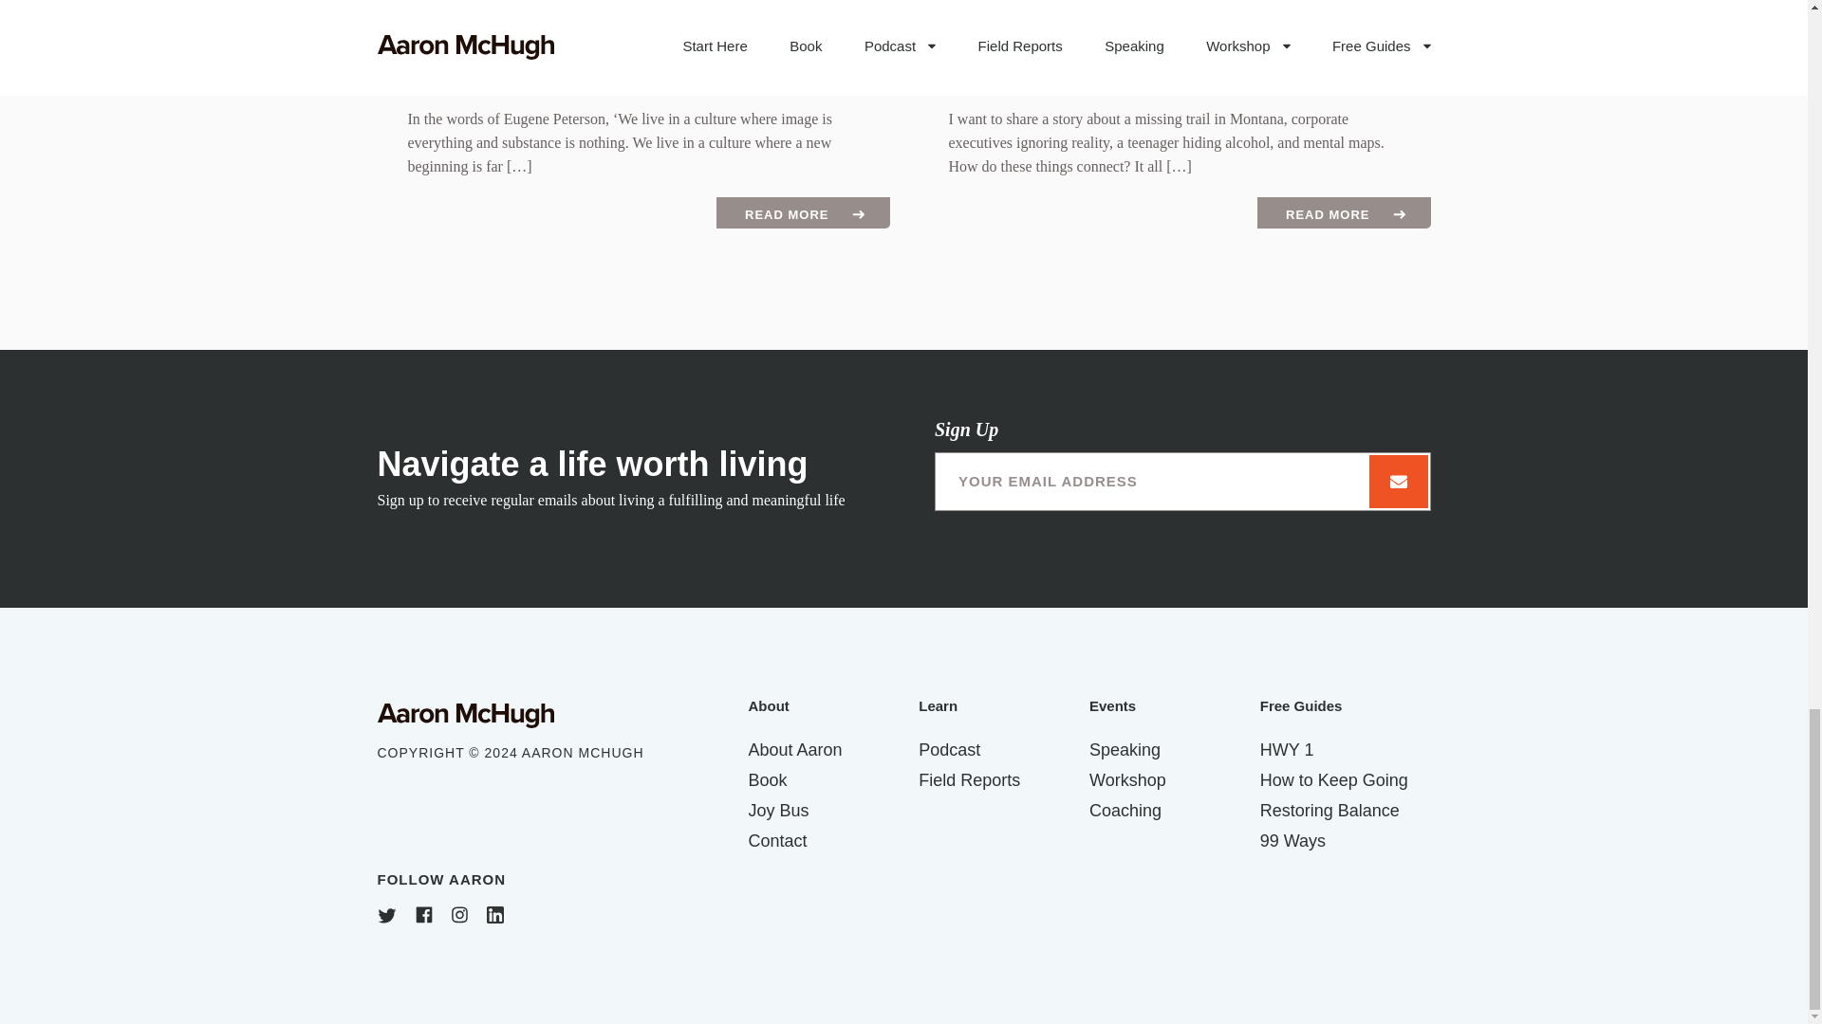  I want to click on Restoring Balance, so click(1329, 810).